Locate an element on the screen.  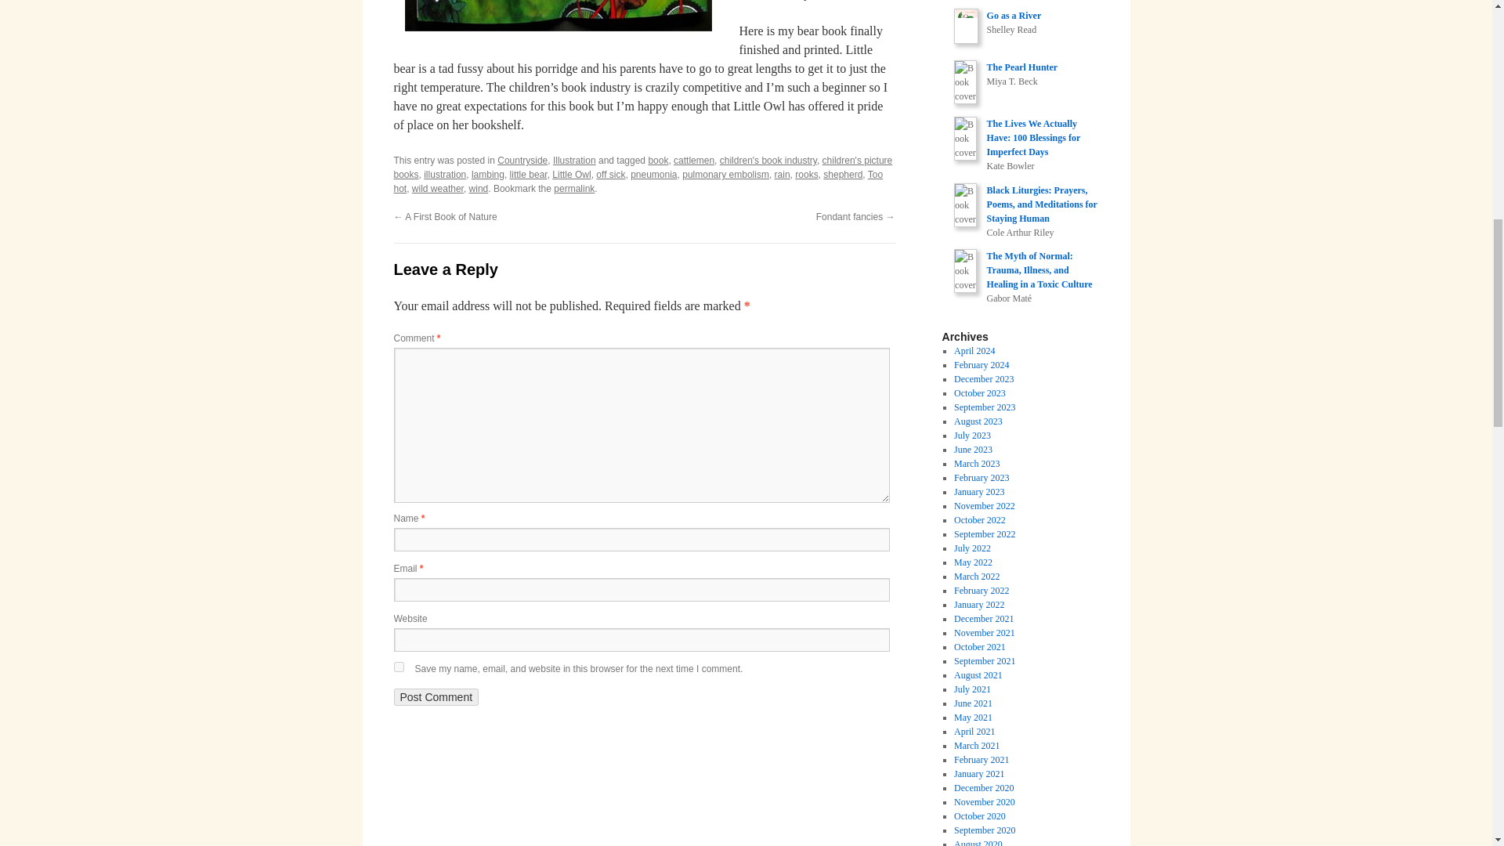
permalink is located at coordinates (573, 189).